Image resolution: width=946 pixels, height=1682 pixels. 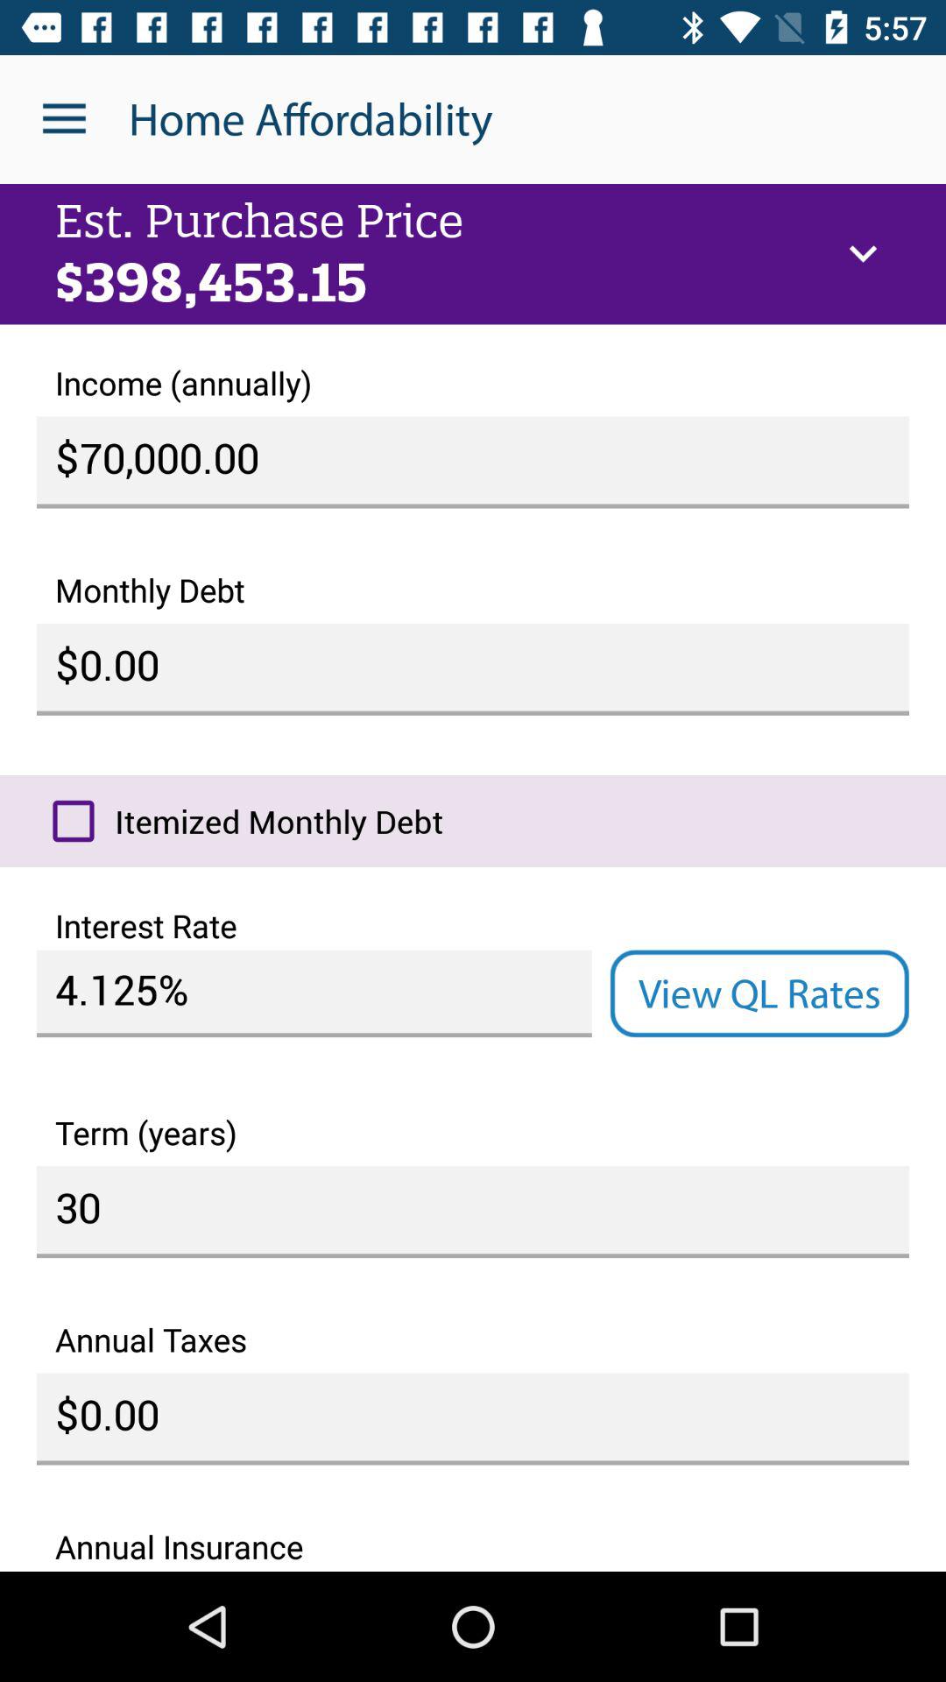 What do you see at coordinates (64, 119) in the screenshot?
I see `press the icon to the left of the home affordability` at bounding box center [64, 119].